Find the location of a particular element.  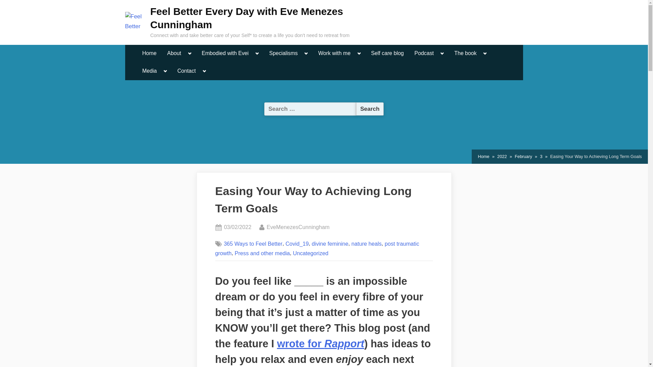

Toggle sub-menu is located at coordinates (306, 53).